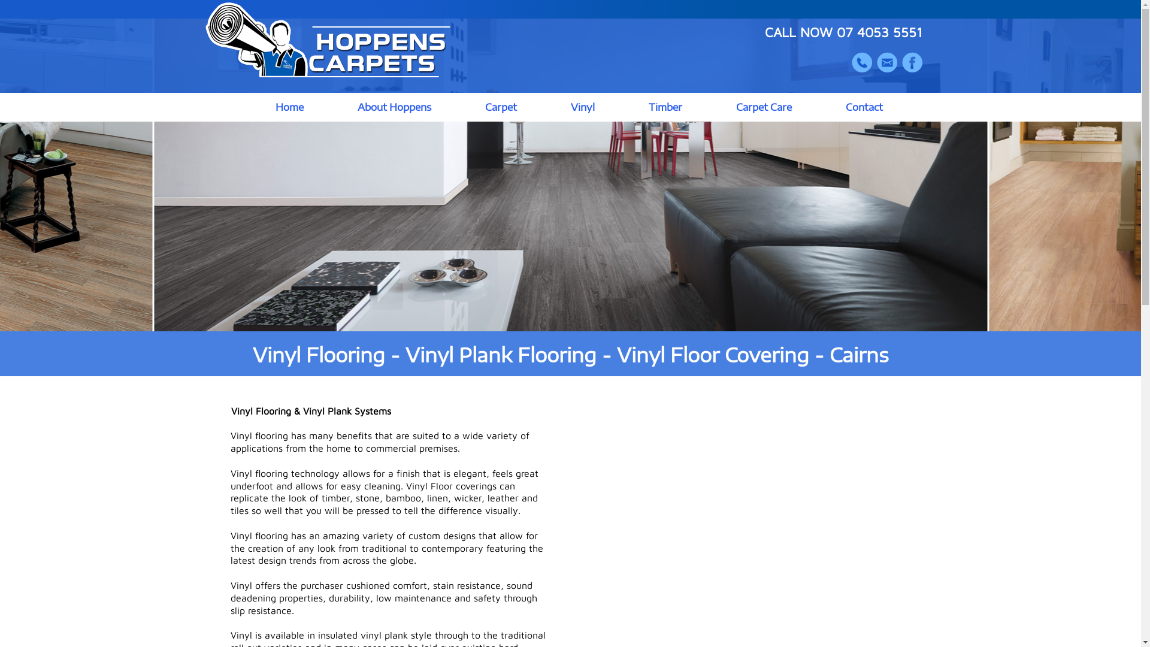  I want to click on Carpet Care, so click(764, 107).